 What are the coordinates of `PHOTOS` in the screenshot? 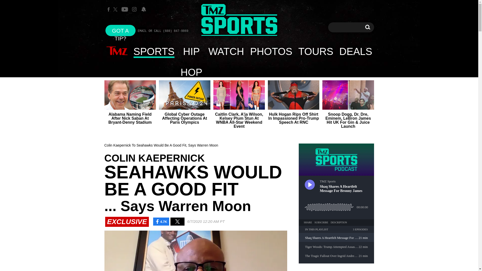 It's located at (271, 51).